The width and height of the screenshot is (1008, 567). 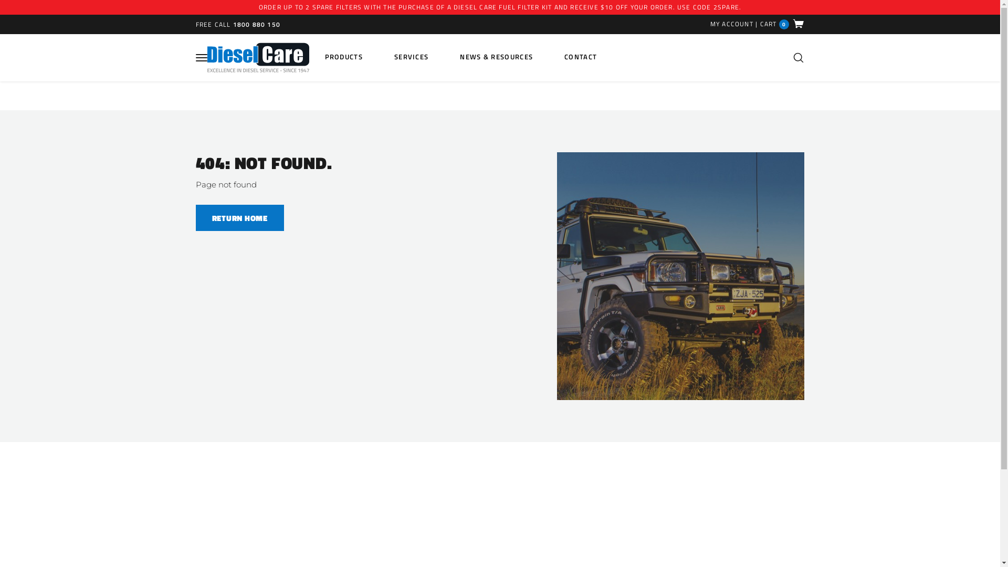 What do you see at coordinates (798, 58) in the screenshot?
I see `Search` at bounding box center [798, 58].